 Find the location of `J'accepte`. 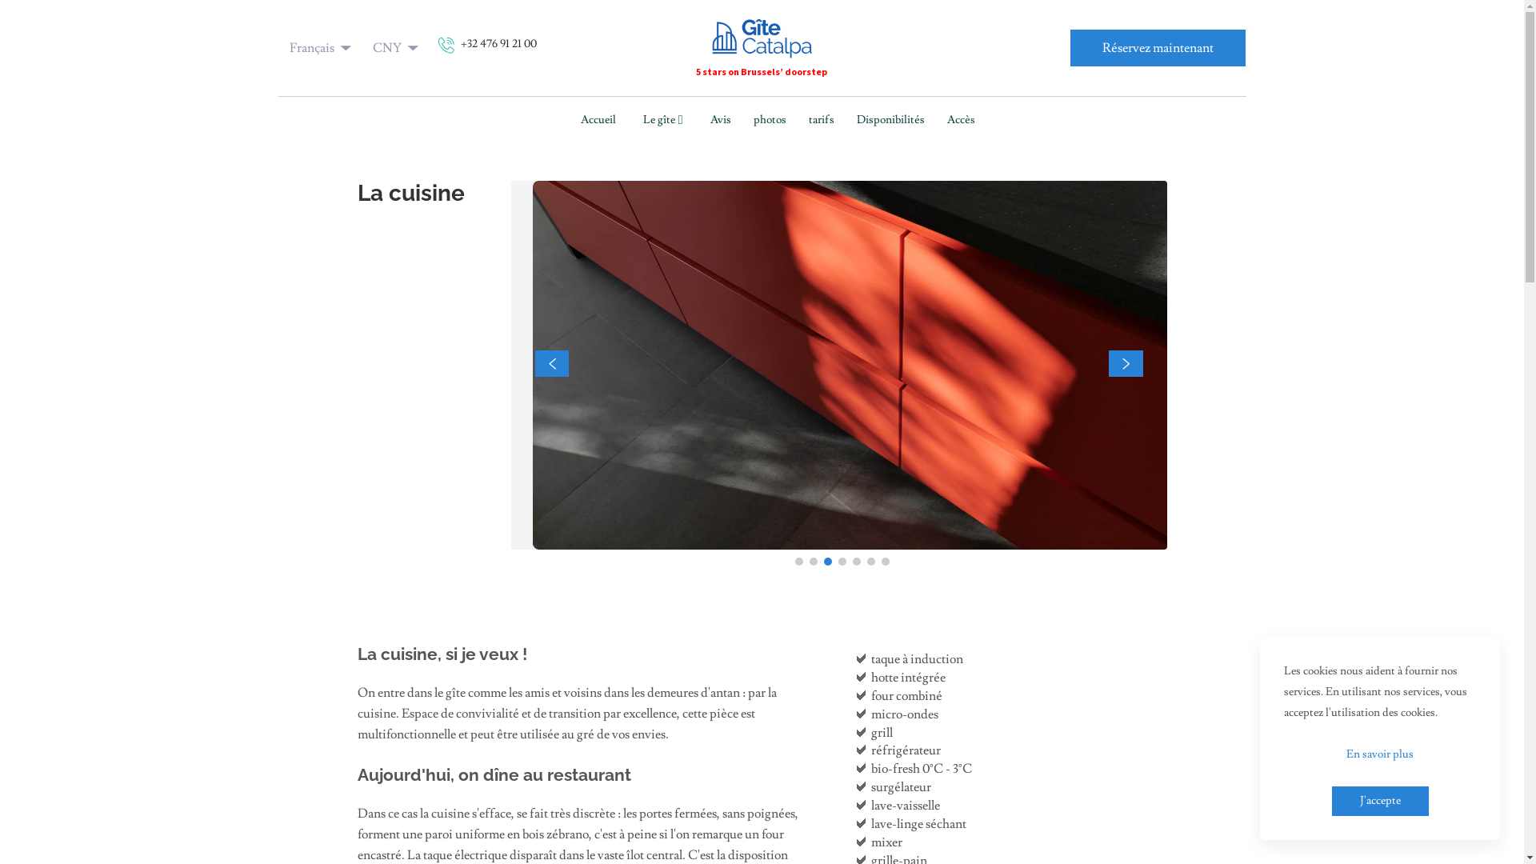

J'accepte is located at coordinates (1379, 802).